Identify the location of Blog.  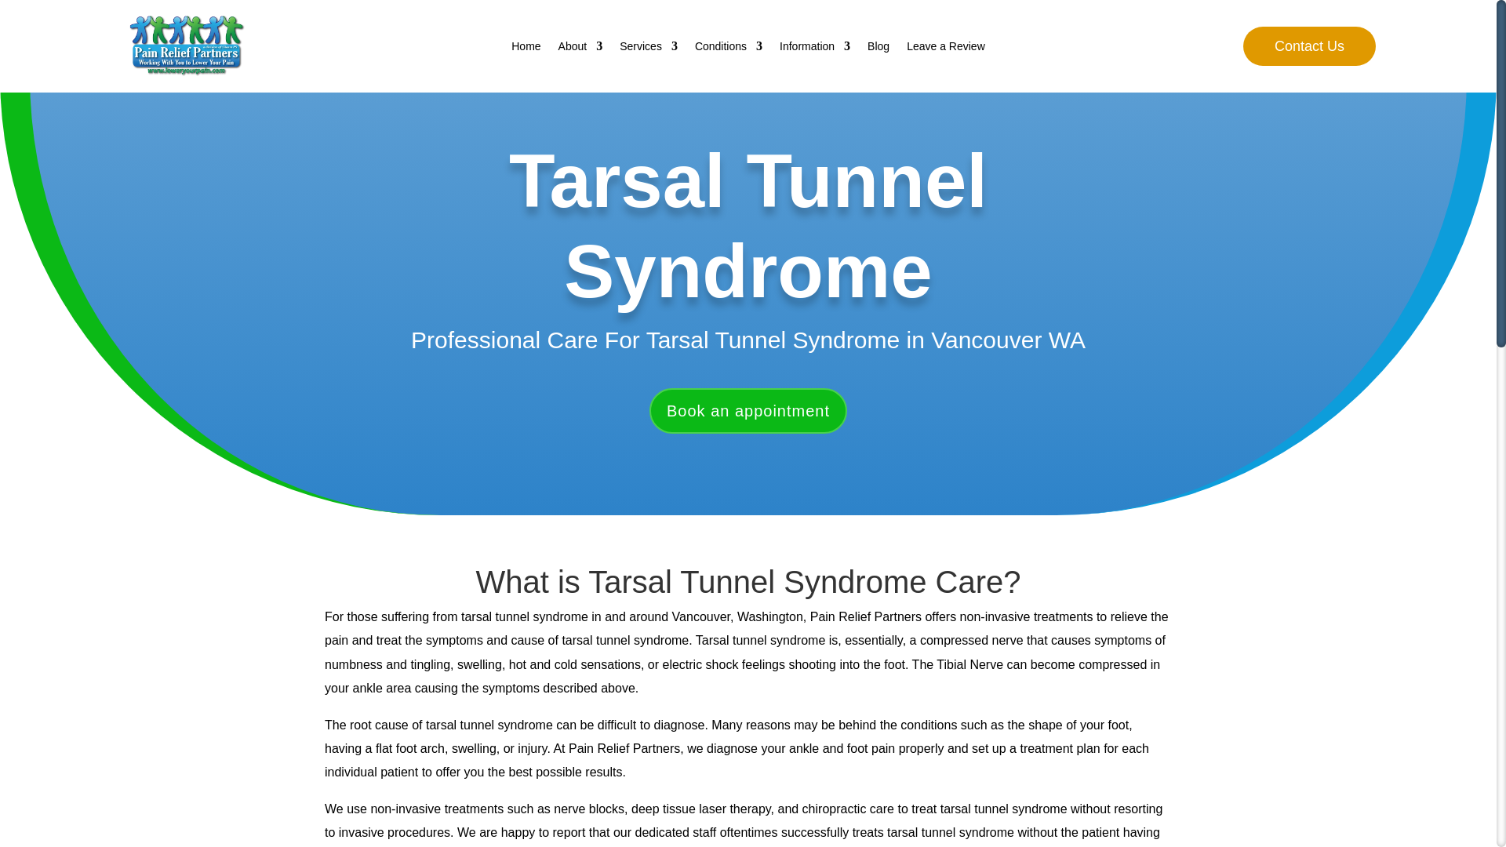
(878, 49).